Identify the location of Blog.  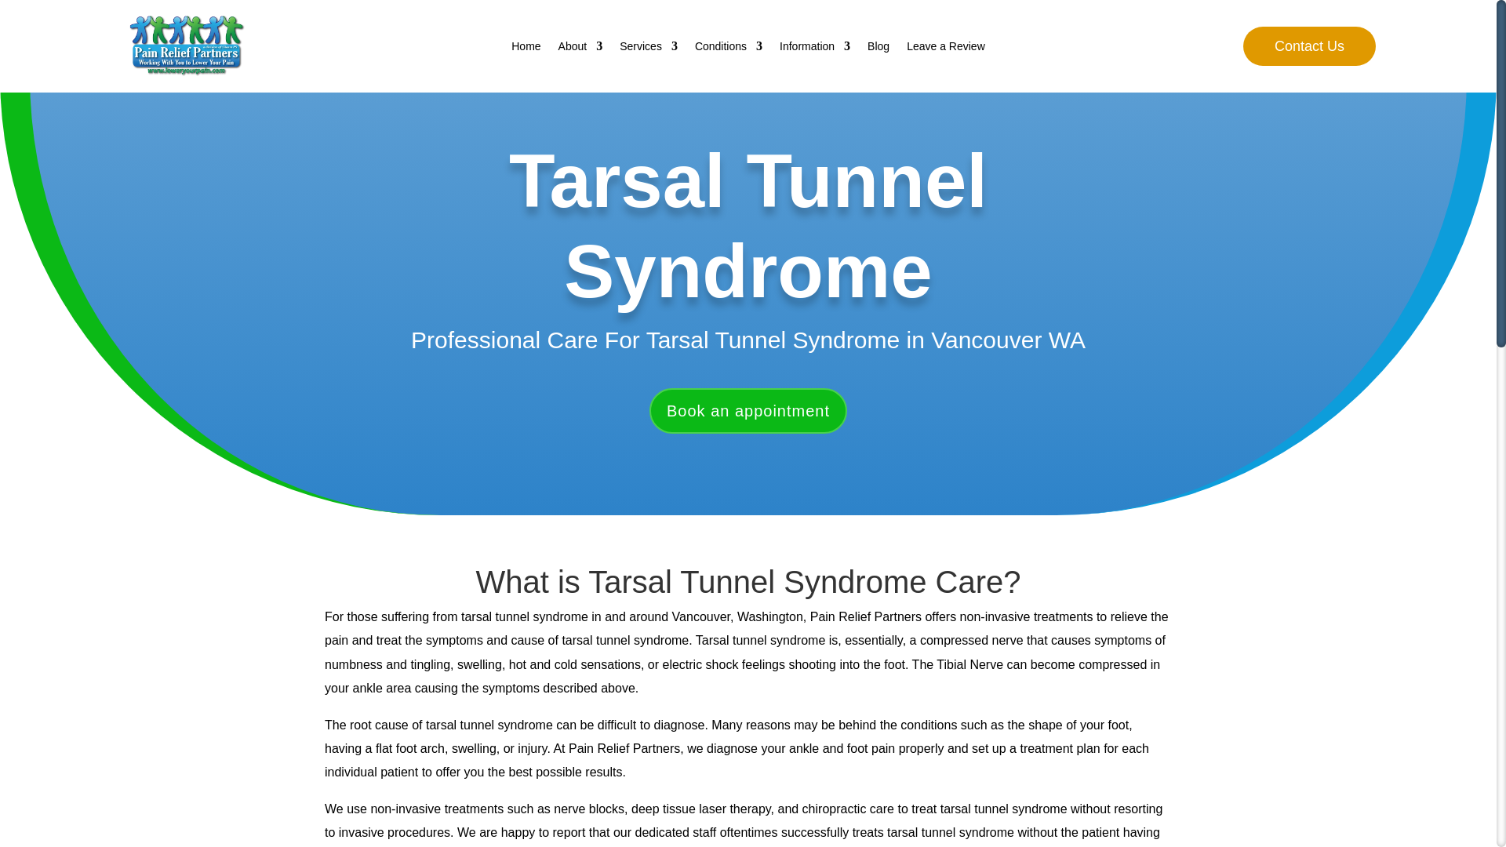
(878, 49).